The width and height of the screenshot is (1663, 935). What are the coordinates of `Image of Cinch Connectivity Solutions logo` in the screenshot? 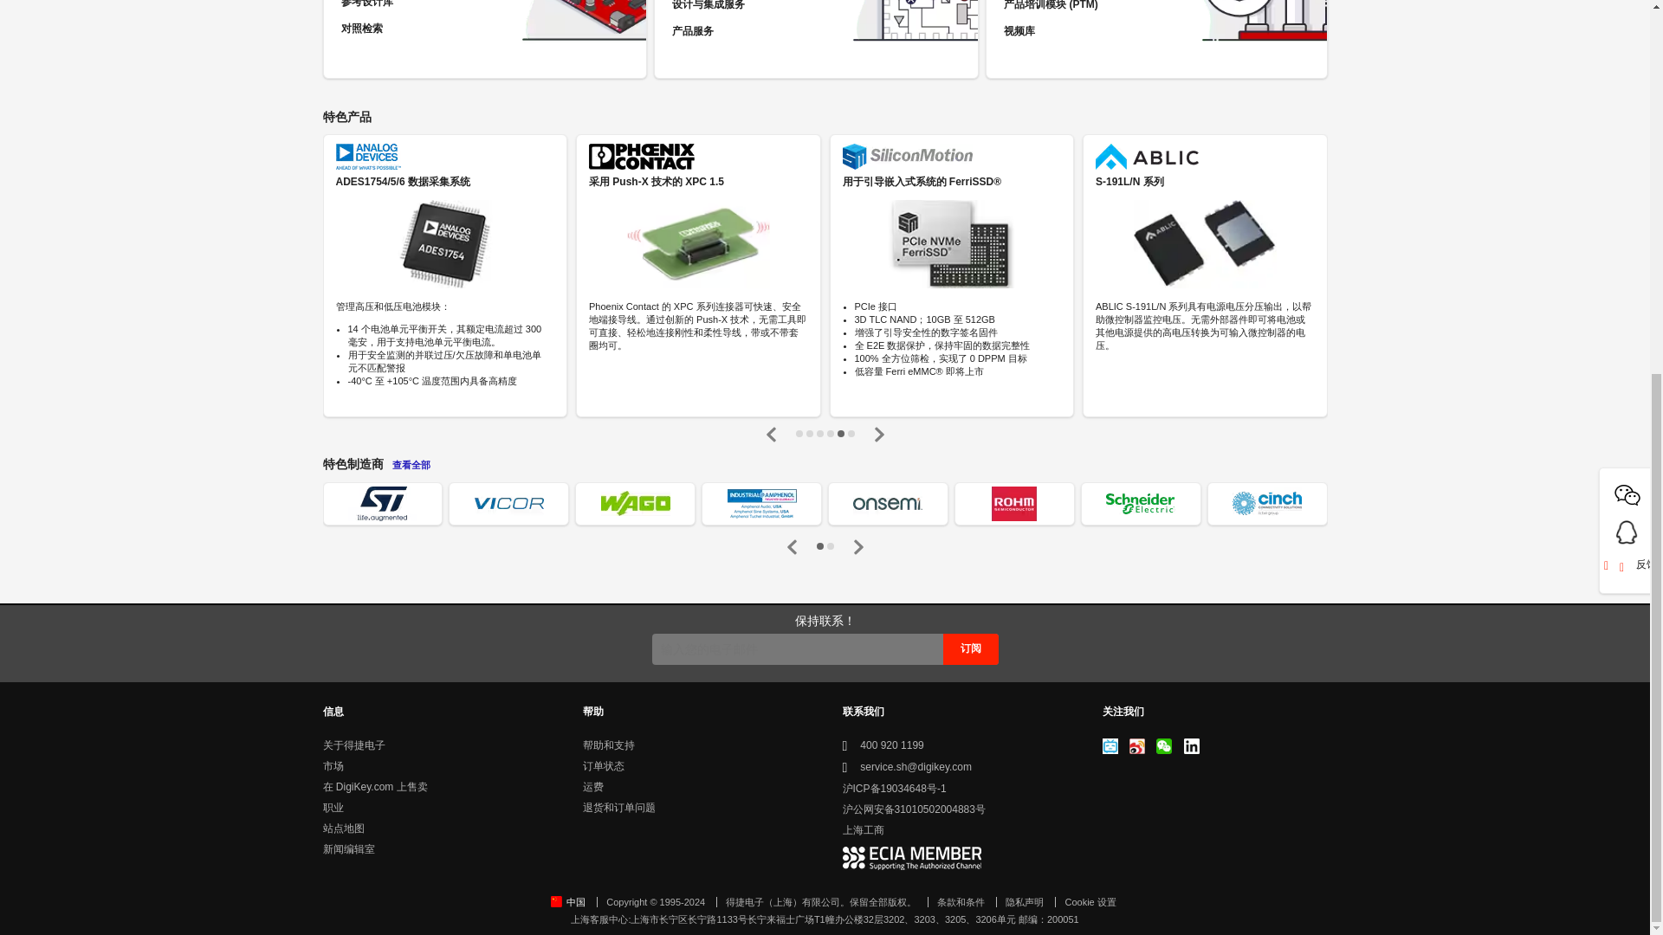 It's located at (1266, 503).